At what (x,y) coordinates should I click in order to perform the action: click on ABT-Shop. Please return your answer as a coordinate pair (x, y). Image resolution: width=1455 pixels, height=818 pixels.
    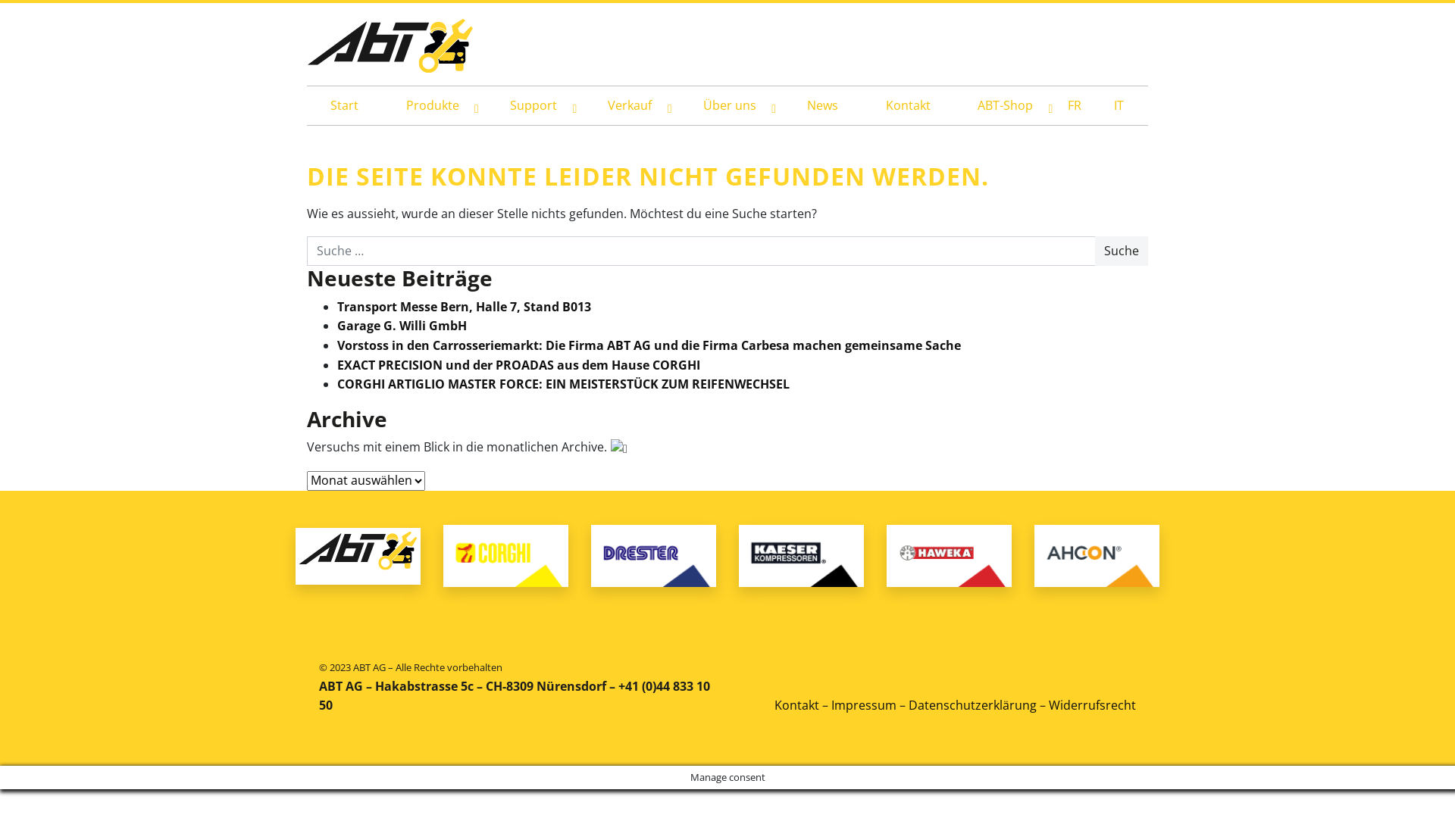
    Looking at the image, I should click on (1007, 106).